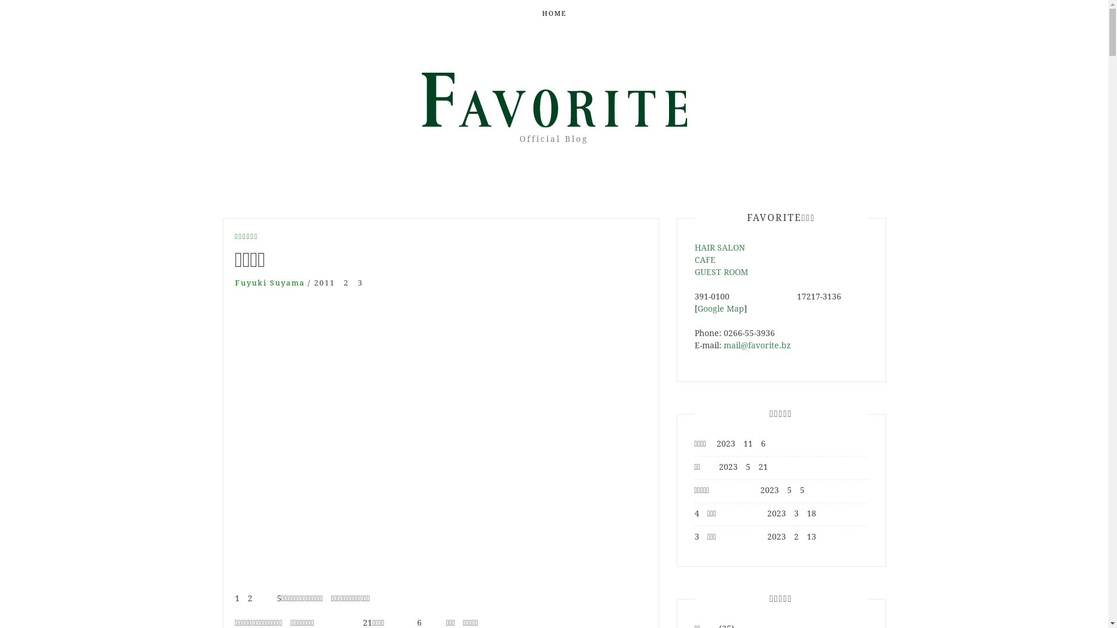 The height and width of the screenshot is (628, 1117). Describe the element at coordinates (705, 260) in the screenshot. I see `CAFE` at that location.